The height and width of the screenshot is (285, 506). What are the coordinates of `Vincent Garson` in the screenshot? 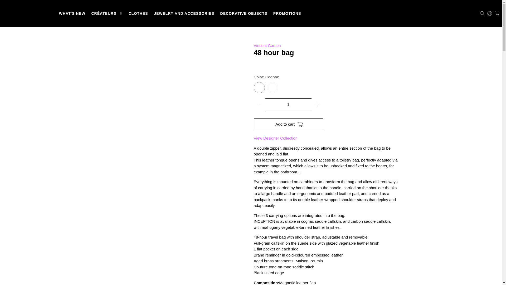 It's located at (267, 45).